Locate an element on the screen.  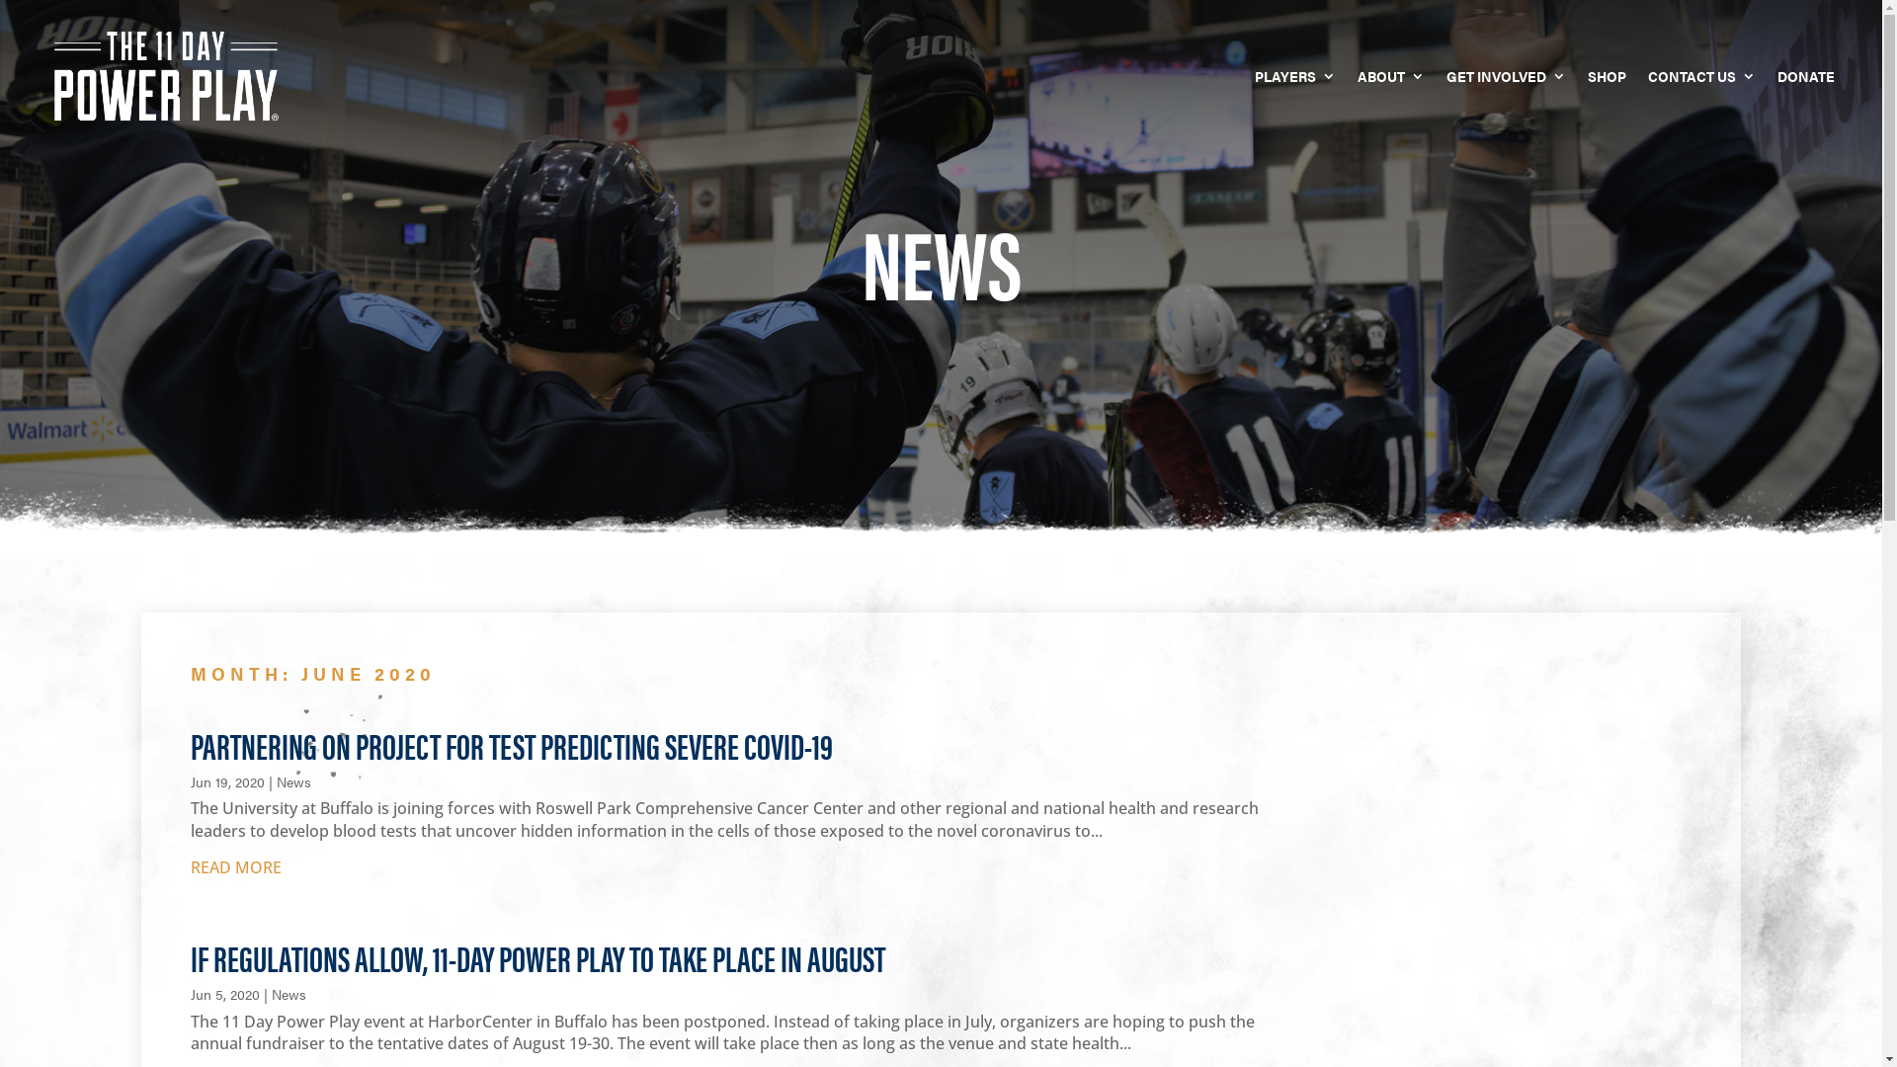
SHOP is located at coordinates (1607, 76).